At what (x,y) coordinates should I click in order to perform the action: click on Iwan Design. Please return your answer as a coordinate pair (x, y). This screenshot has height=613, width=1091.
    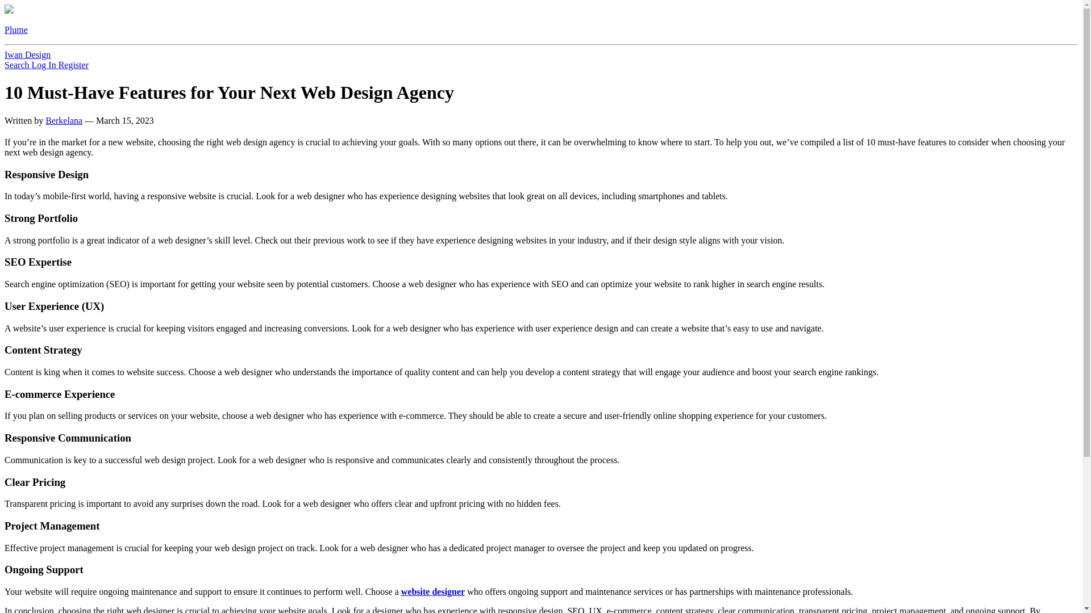
    Looking at the image, I should click on (27, 54).